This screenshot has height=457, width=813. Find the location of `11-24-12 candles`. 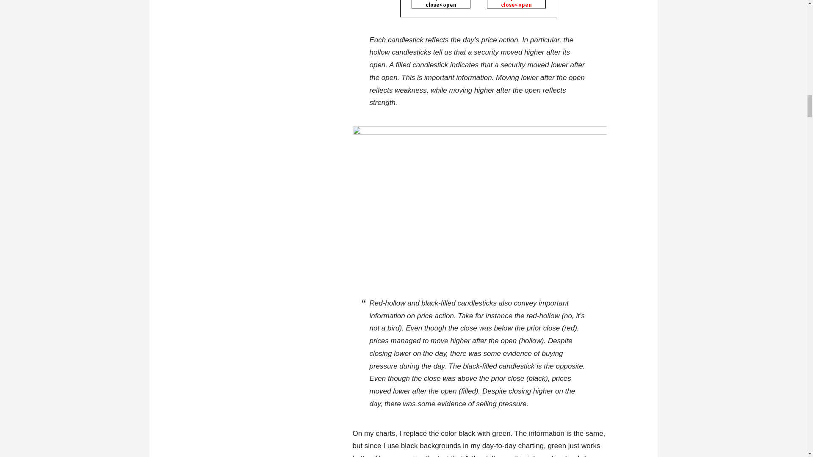

11-24-12 candles is located at coordinates (479, 10).